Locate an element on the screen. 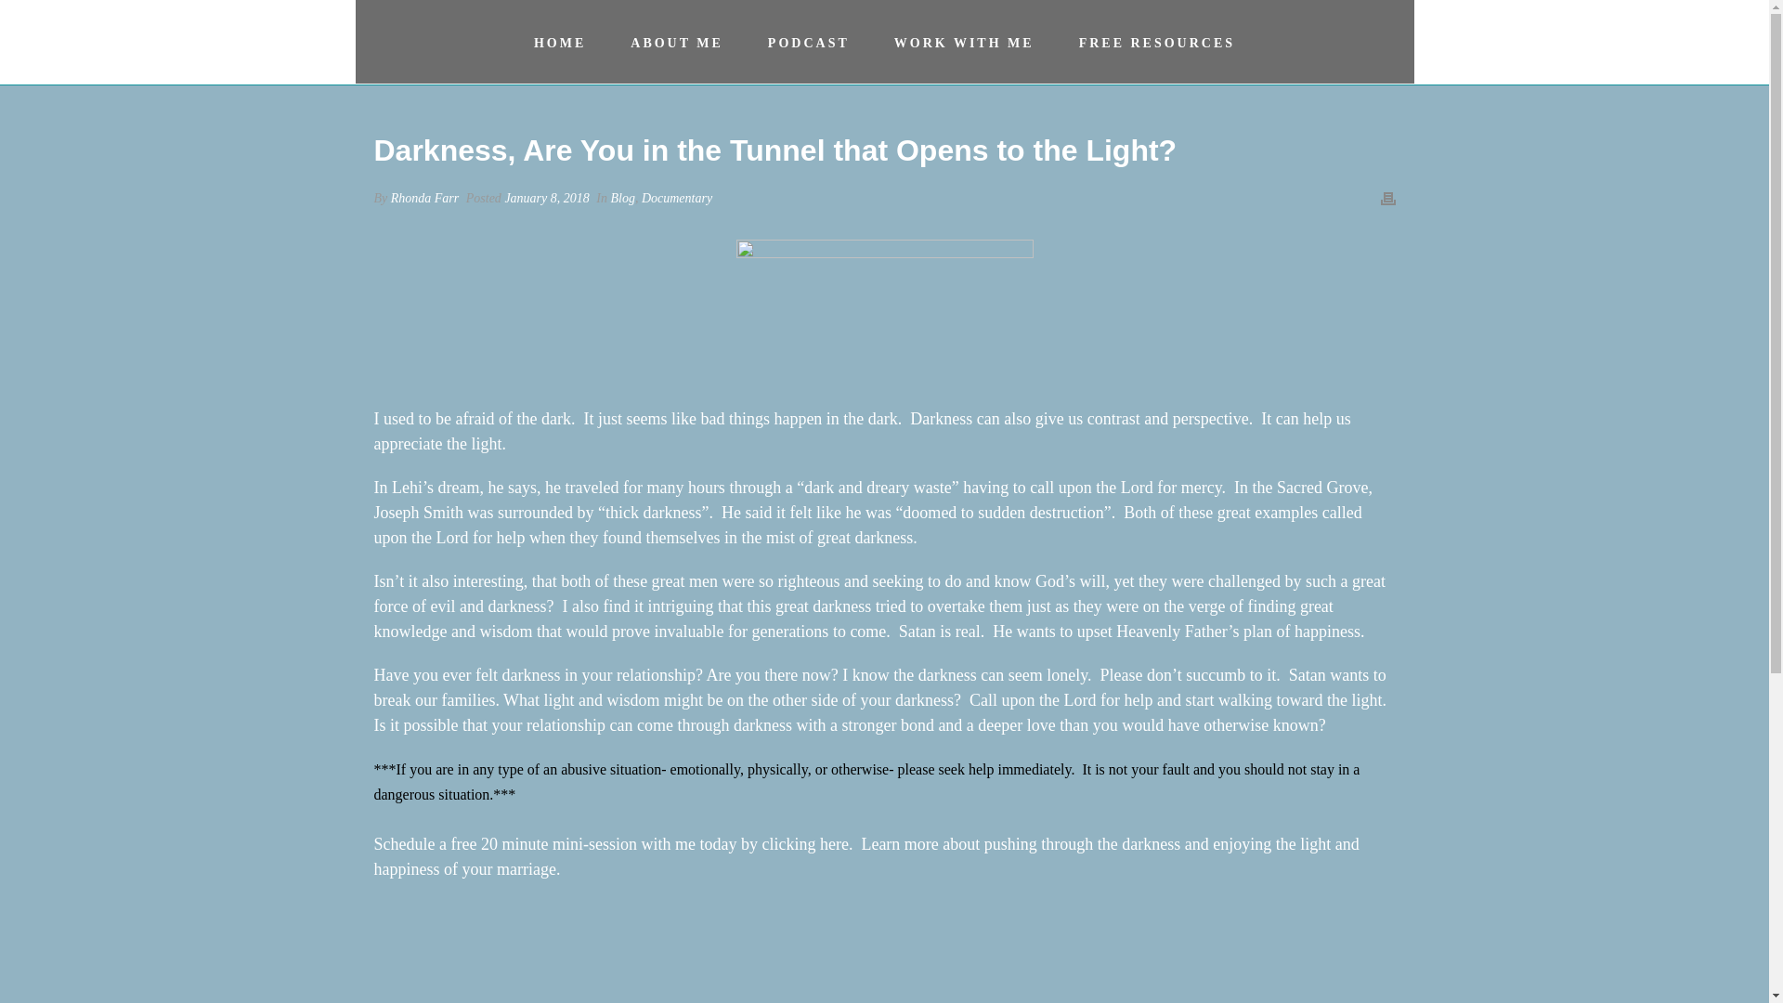 The height and width of the screenshot is (1003, 1783). Posts by Rhonda Farr is located at coordinates (425, 199).